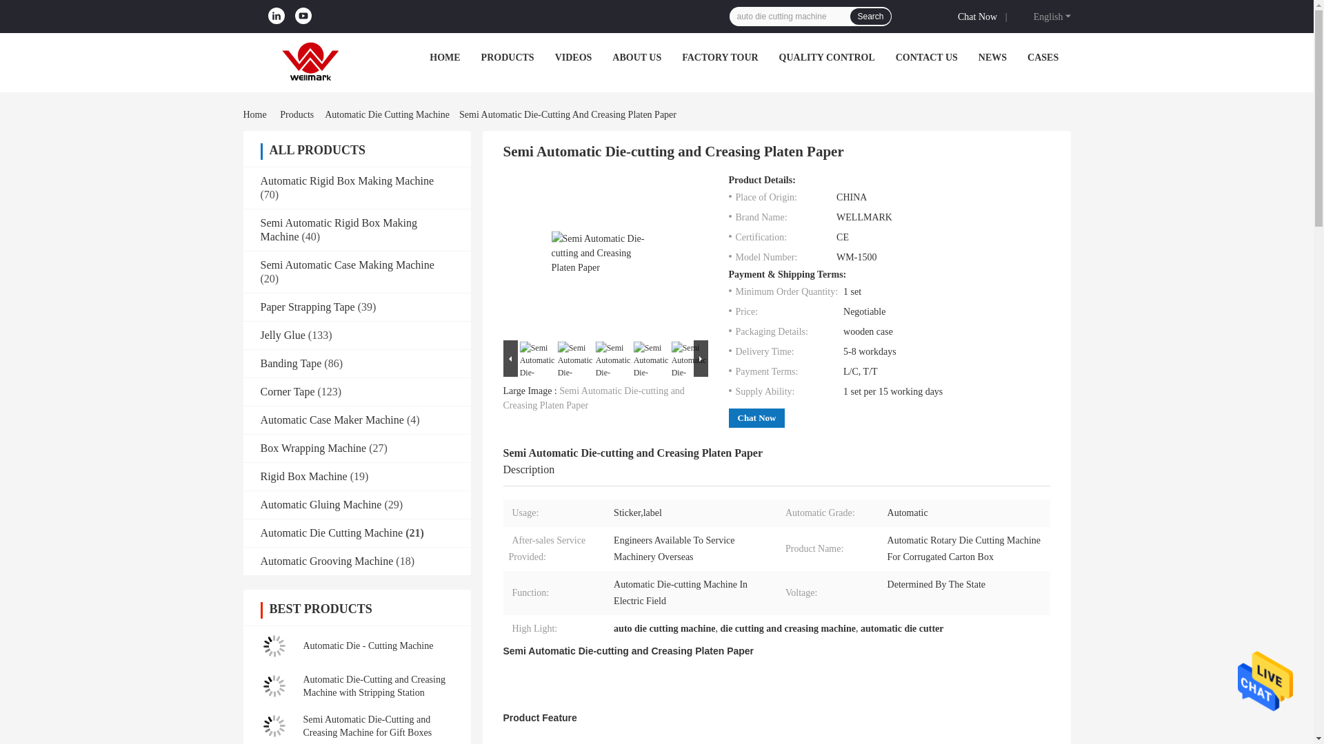 The width and height of the screenshot is (1324, 744). What do you see at coordinates (573, 56) in the screenshot?
I see `VIDEOS` at bounding box center [573, 56].